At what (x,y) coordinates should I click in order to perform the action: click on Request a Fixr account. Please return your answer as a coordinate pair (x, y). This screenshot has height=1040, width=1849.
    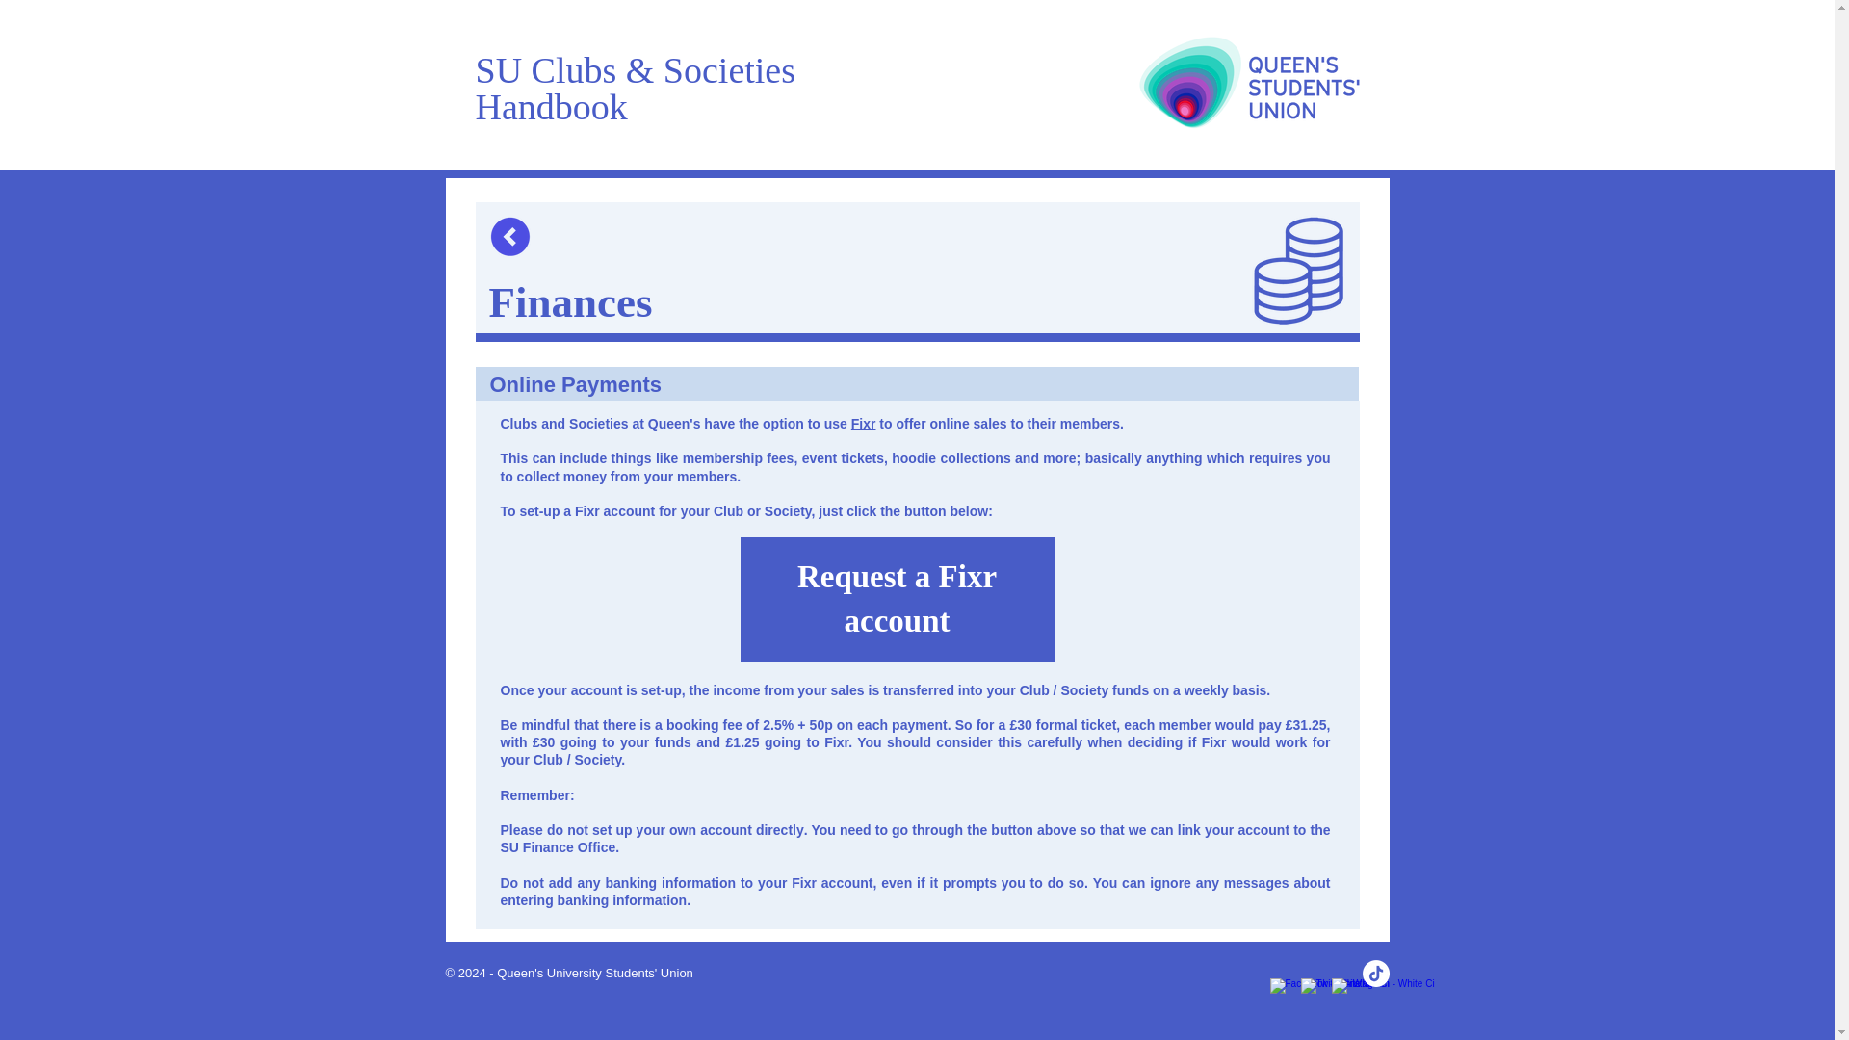
    Looking at the image, I should click on (896, 598).